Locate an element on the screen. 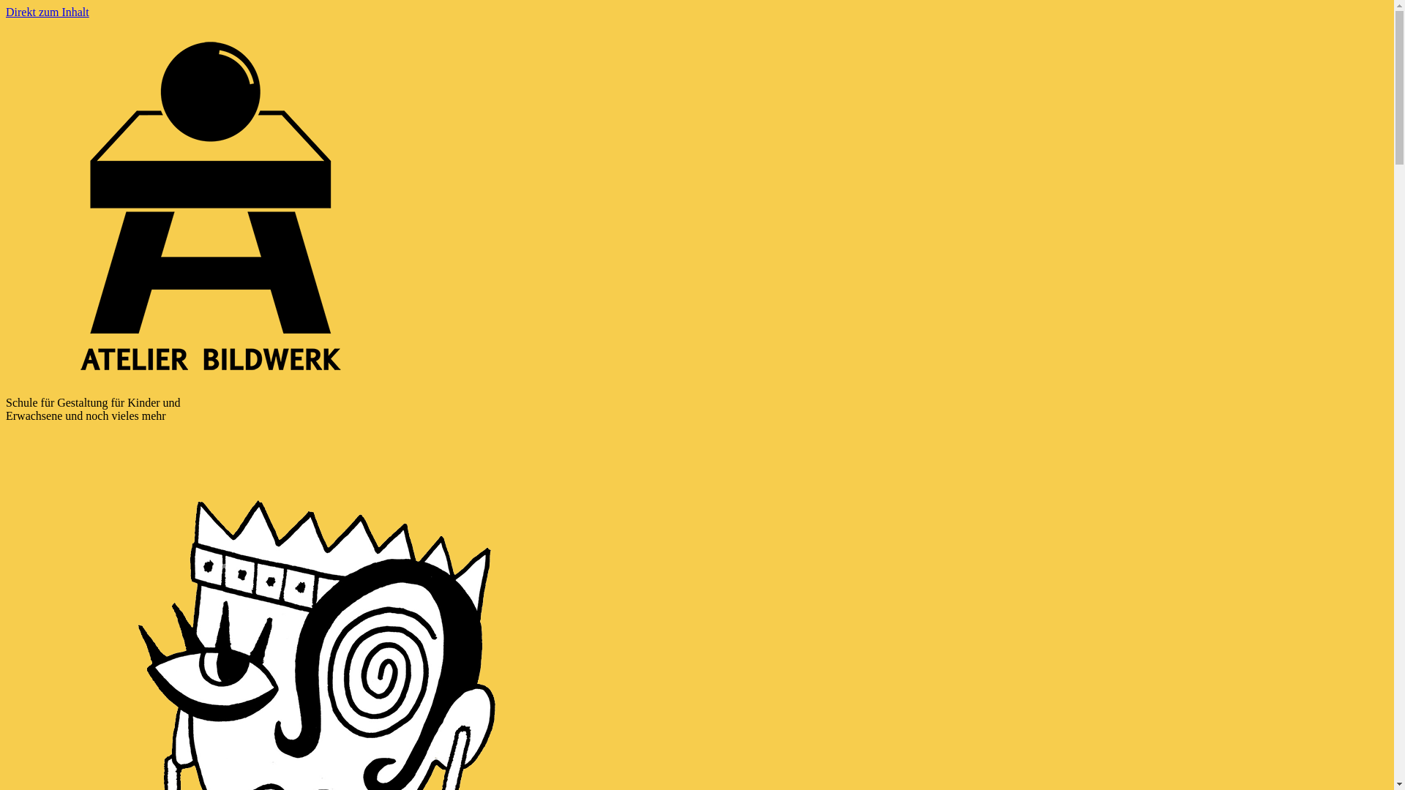  Direkt zum Inhalt is located at coordinates (48, 12).